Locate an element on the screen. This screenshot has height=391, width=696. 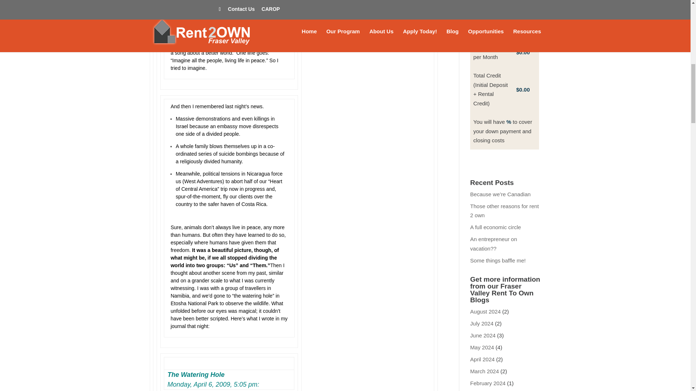
August 2024 is located at coordinates (485, 311).